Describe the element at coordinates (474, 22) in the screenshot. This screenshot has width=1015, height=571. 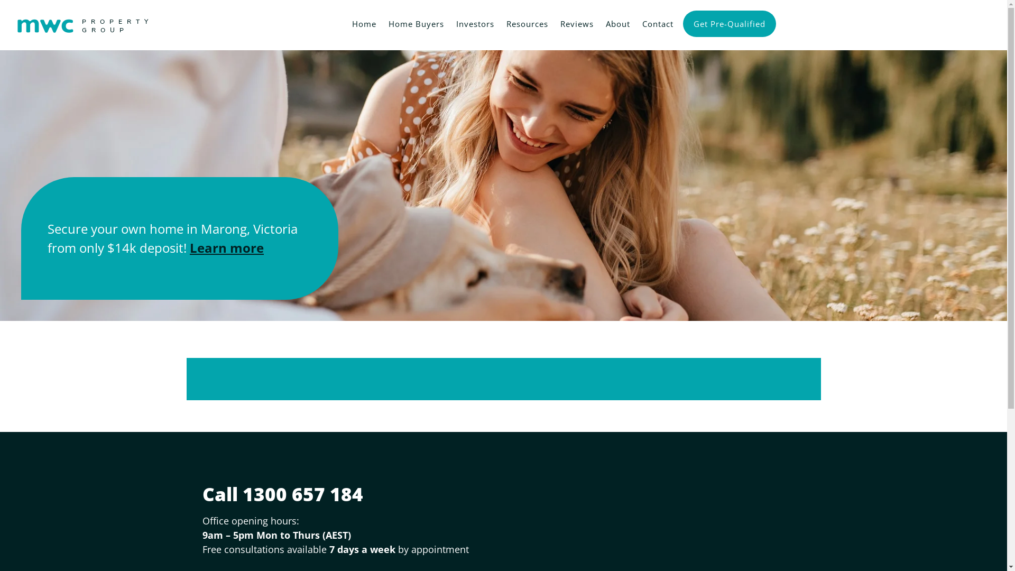
I see `Investors` at that location.